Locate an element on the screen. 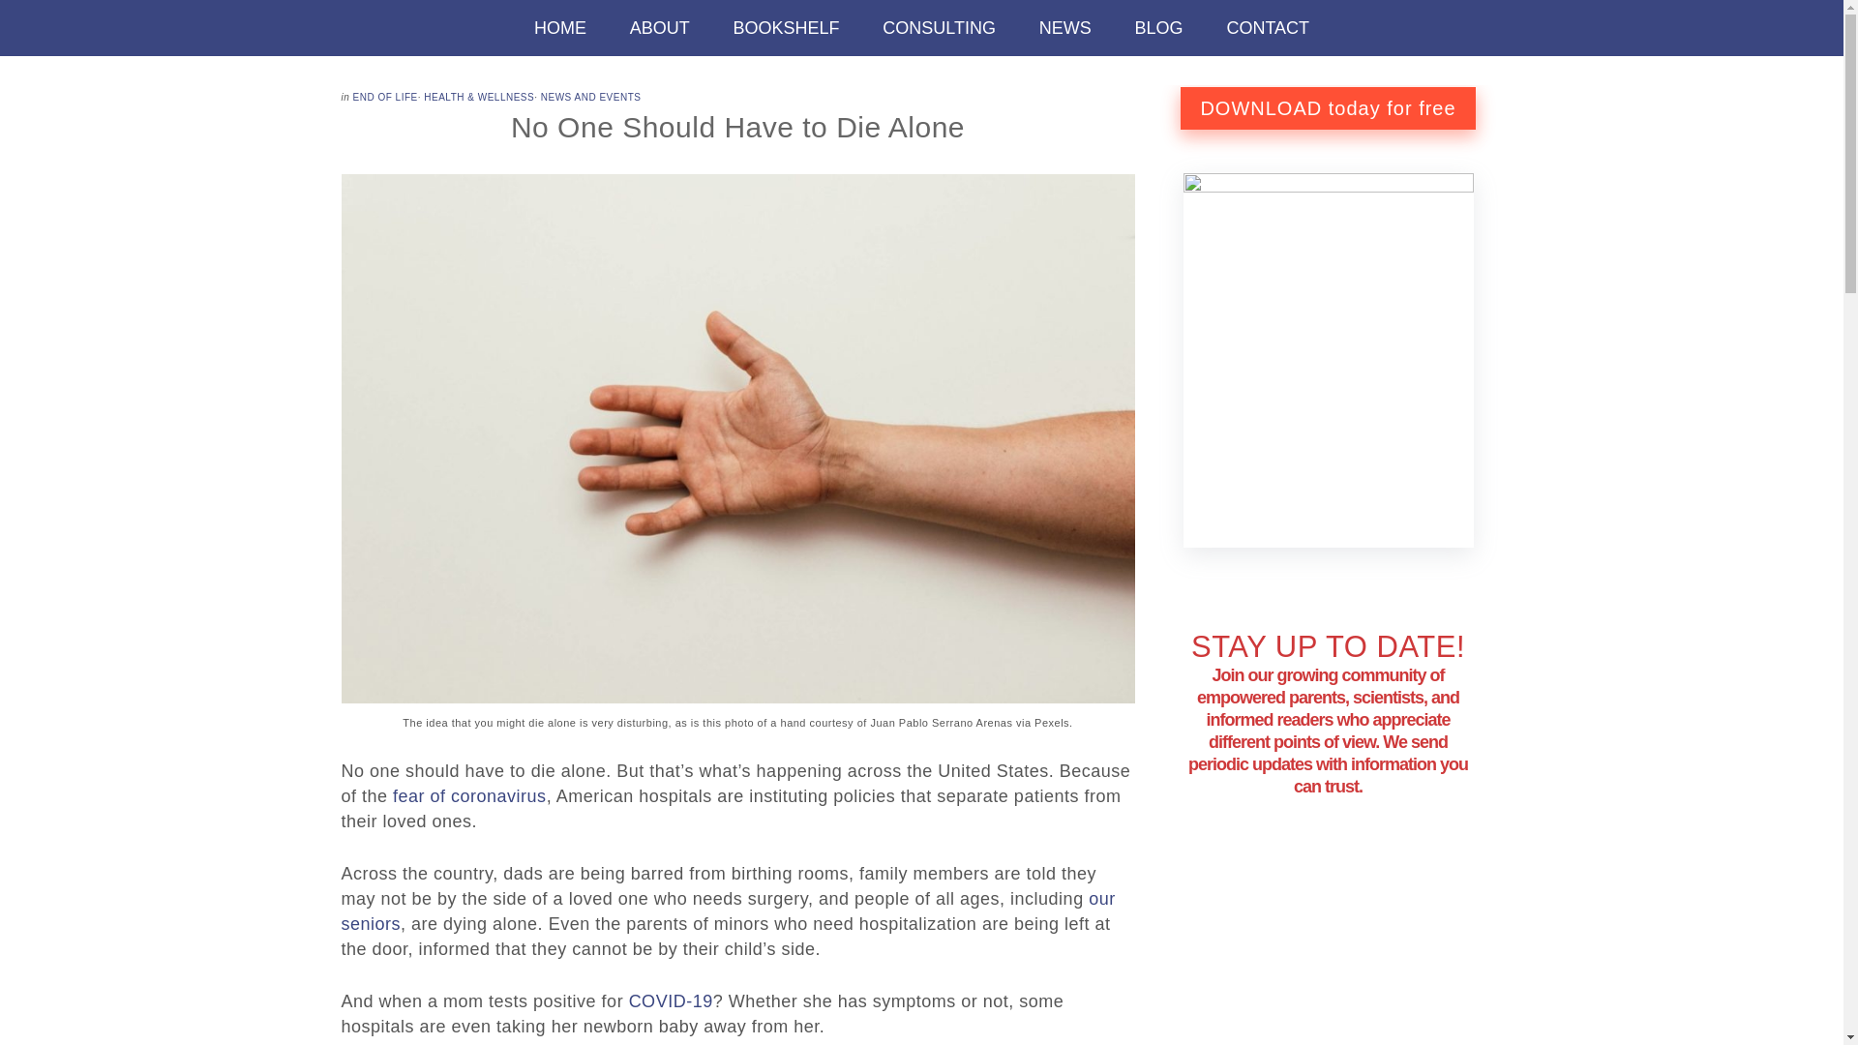 The image size is (1858, 1045). BOOKSHELF is located at coordinates (786, 28).